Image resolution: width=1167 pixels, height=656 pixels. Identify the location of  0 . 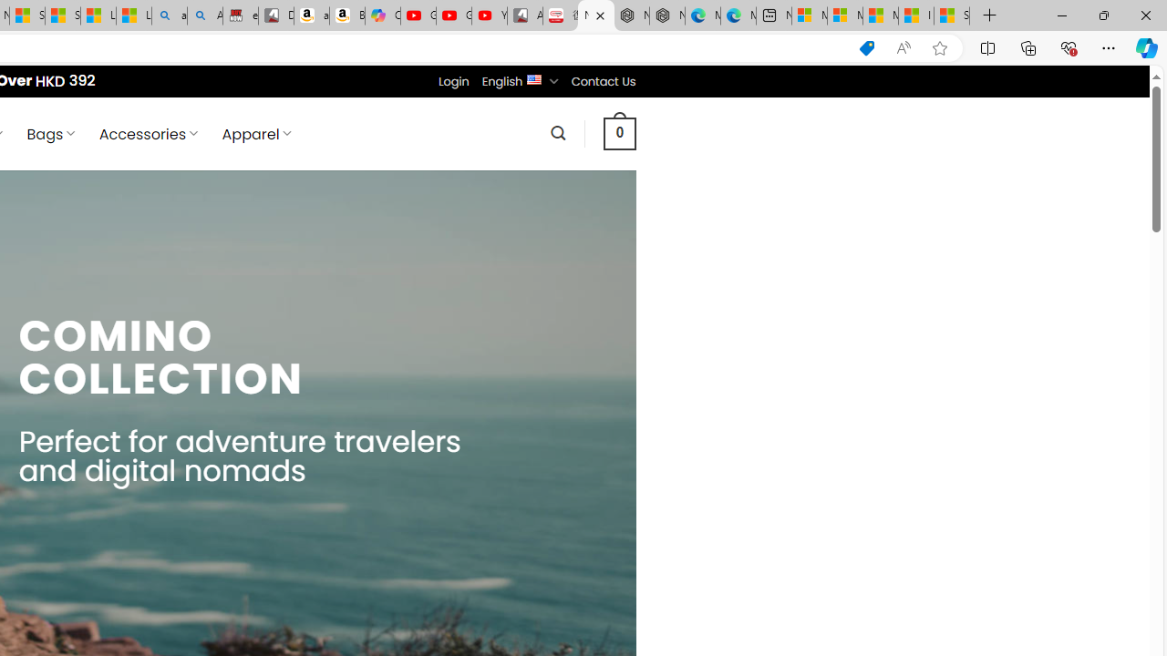
(619, 133).